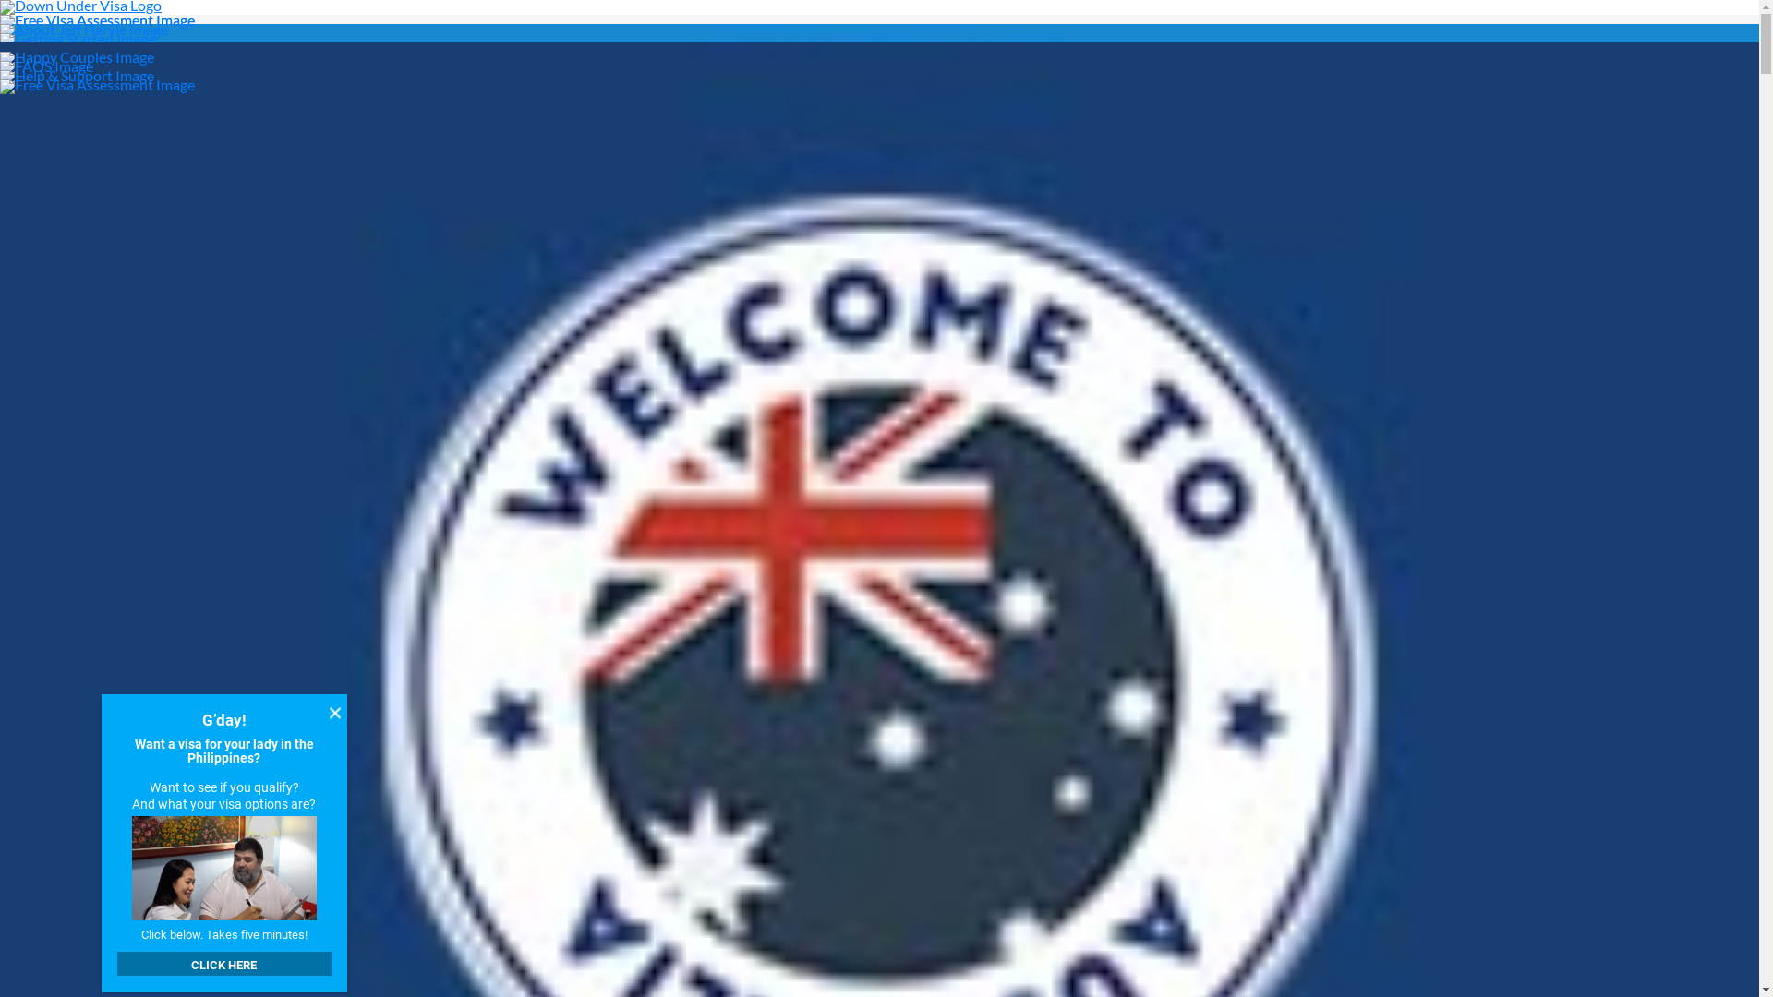 Image resolution: width=1773 pixels, height=997 pixels. I want to click on FAQ, so click(879, 66).